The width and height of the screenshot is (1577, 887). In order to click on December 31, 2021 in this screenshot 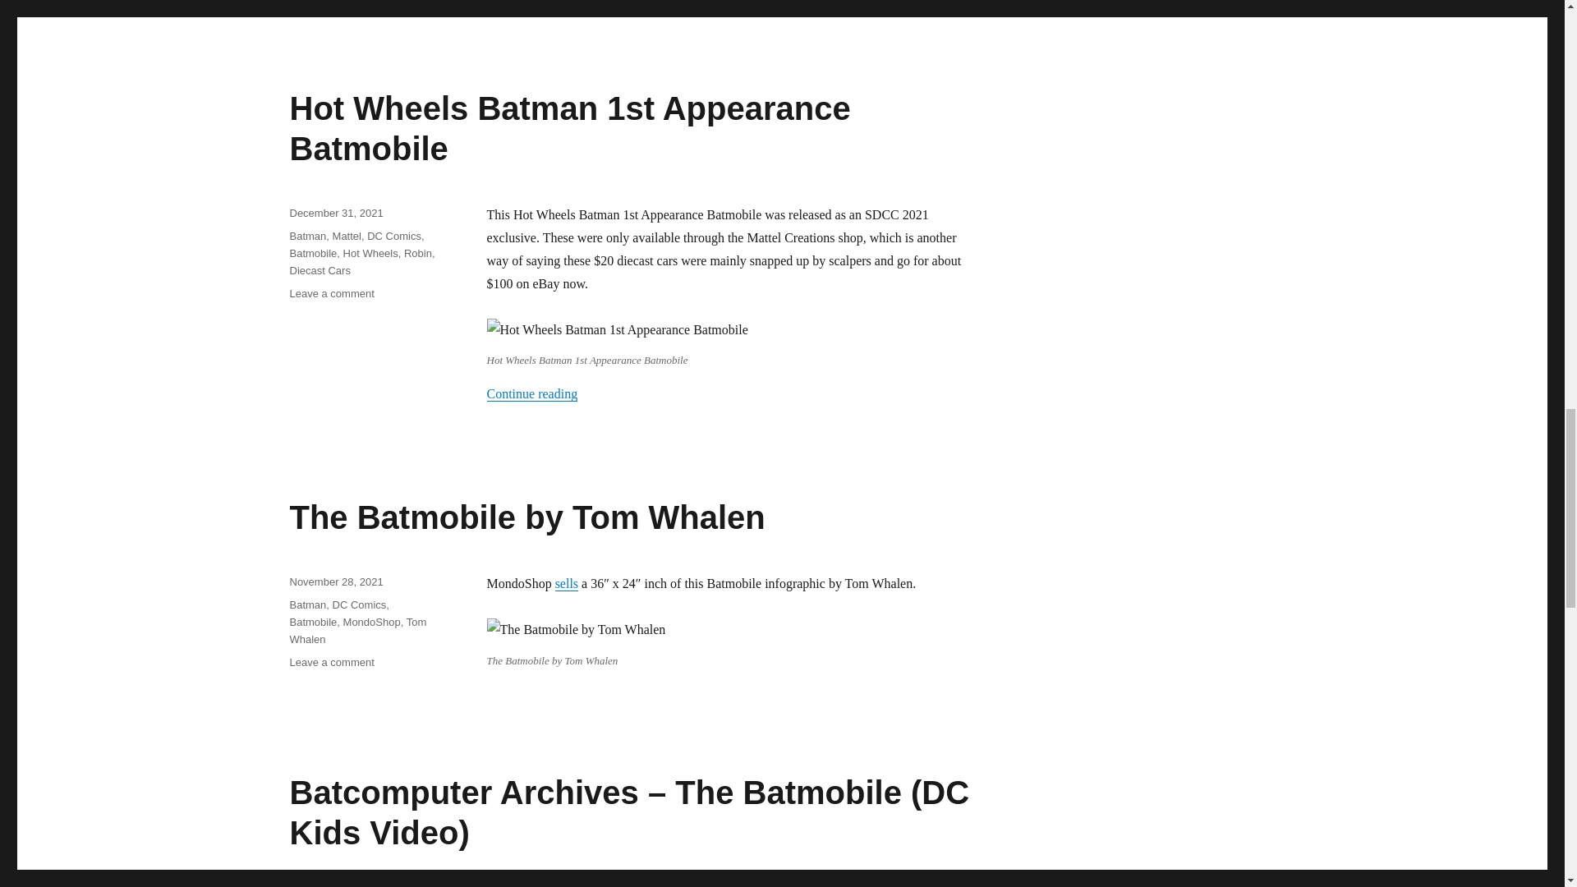, I will do `click(335, 212)`.